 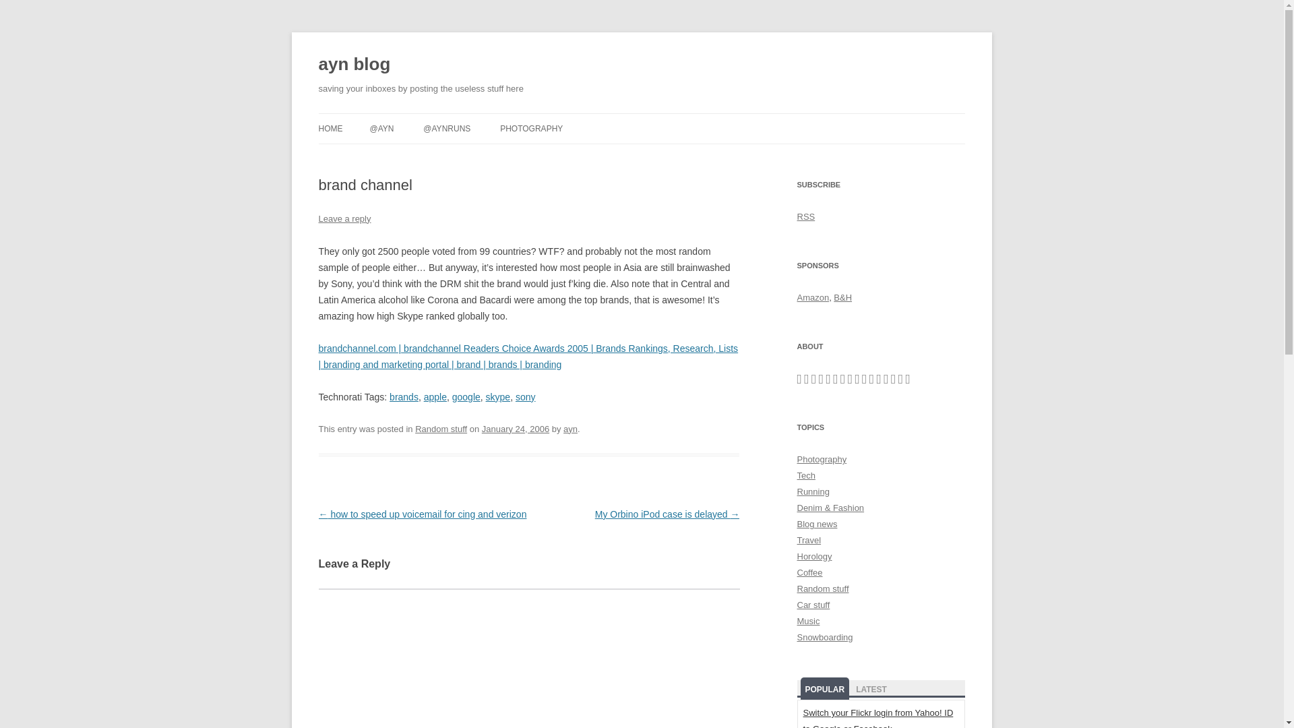 I want to click on brands, so click(x=403, y=397).